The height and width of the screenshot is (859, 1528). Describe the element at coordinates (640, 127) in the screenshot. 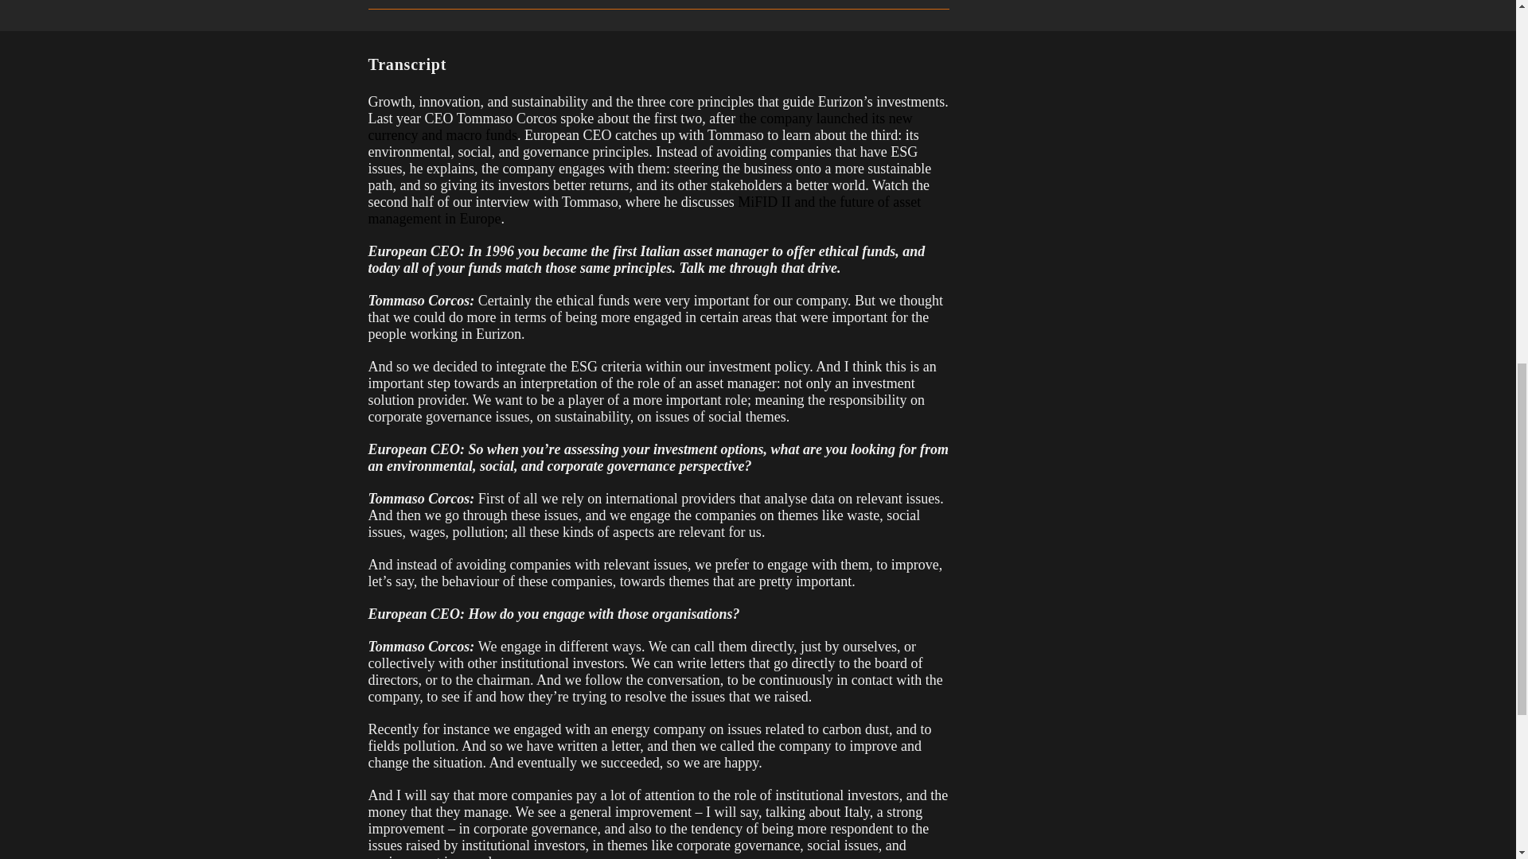

I see `the company launched its new currency and macro funds` at that location.